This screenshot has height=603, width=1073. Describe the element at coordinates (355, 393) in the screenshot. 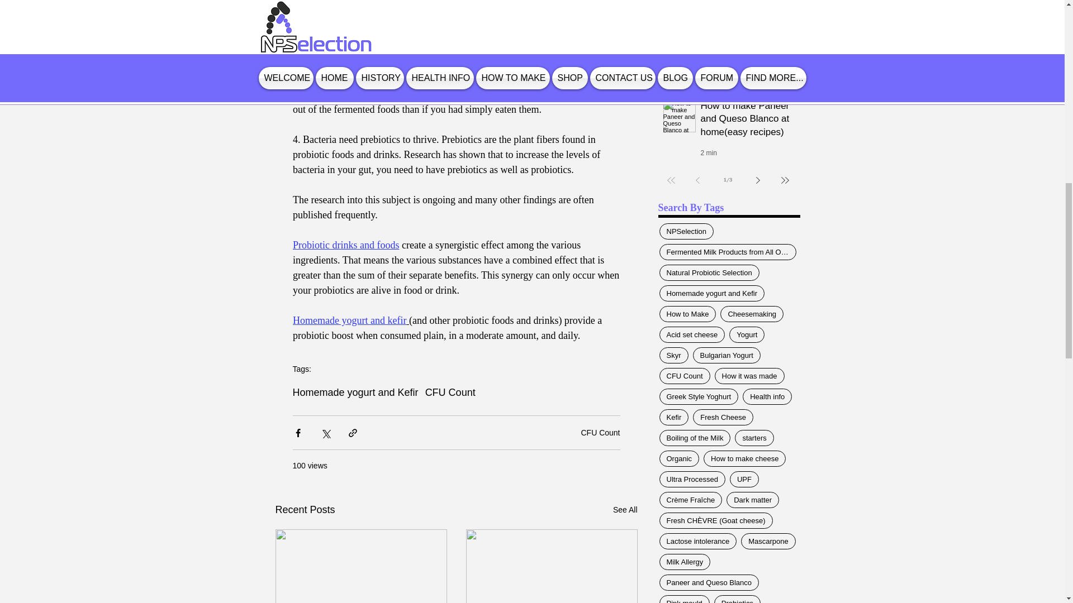

I see `Homemade yogurt and Kefir` at that location.